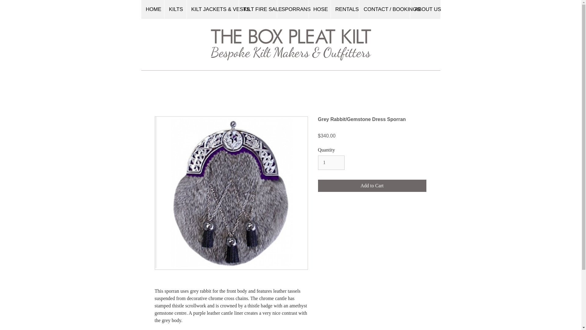 The height and width of the screenshot is (330, 586). Describe the element at coordinates (425, 9) in the screenshot. I see `ABOUT US` at that location.